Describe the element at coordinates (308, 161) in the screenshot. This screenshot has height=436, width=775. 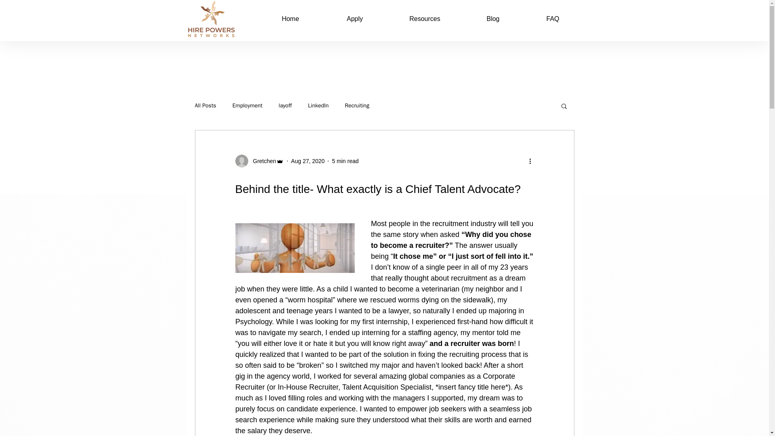
I see `Aug 27, 2020` at that location.